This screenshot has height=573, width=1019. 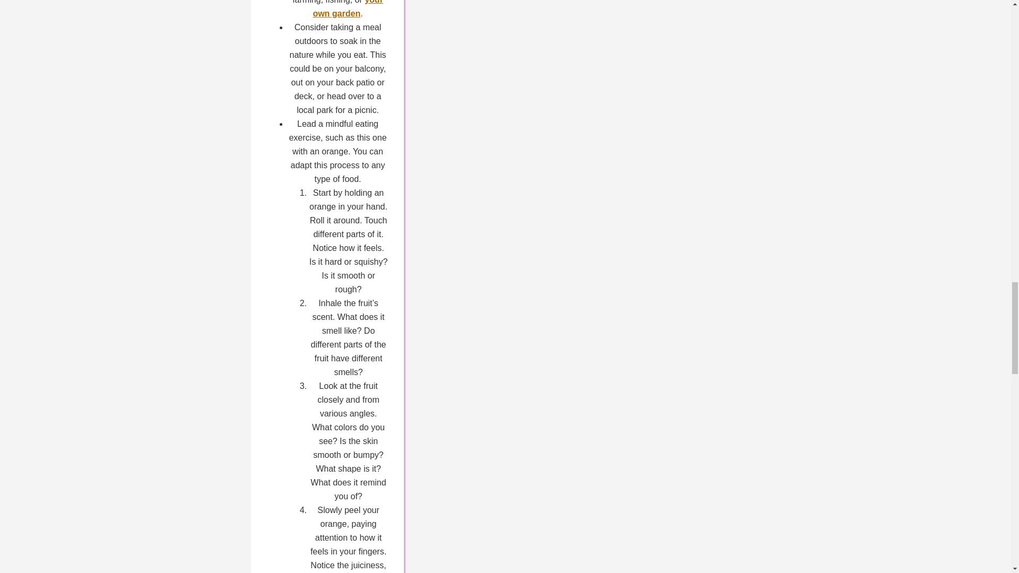 I want to click on your own garden, so click(x=348, y=8).